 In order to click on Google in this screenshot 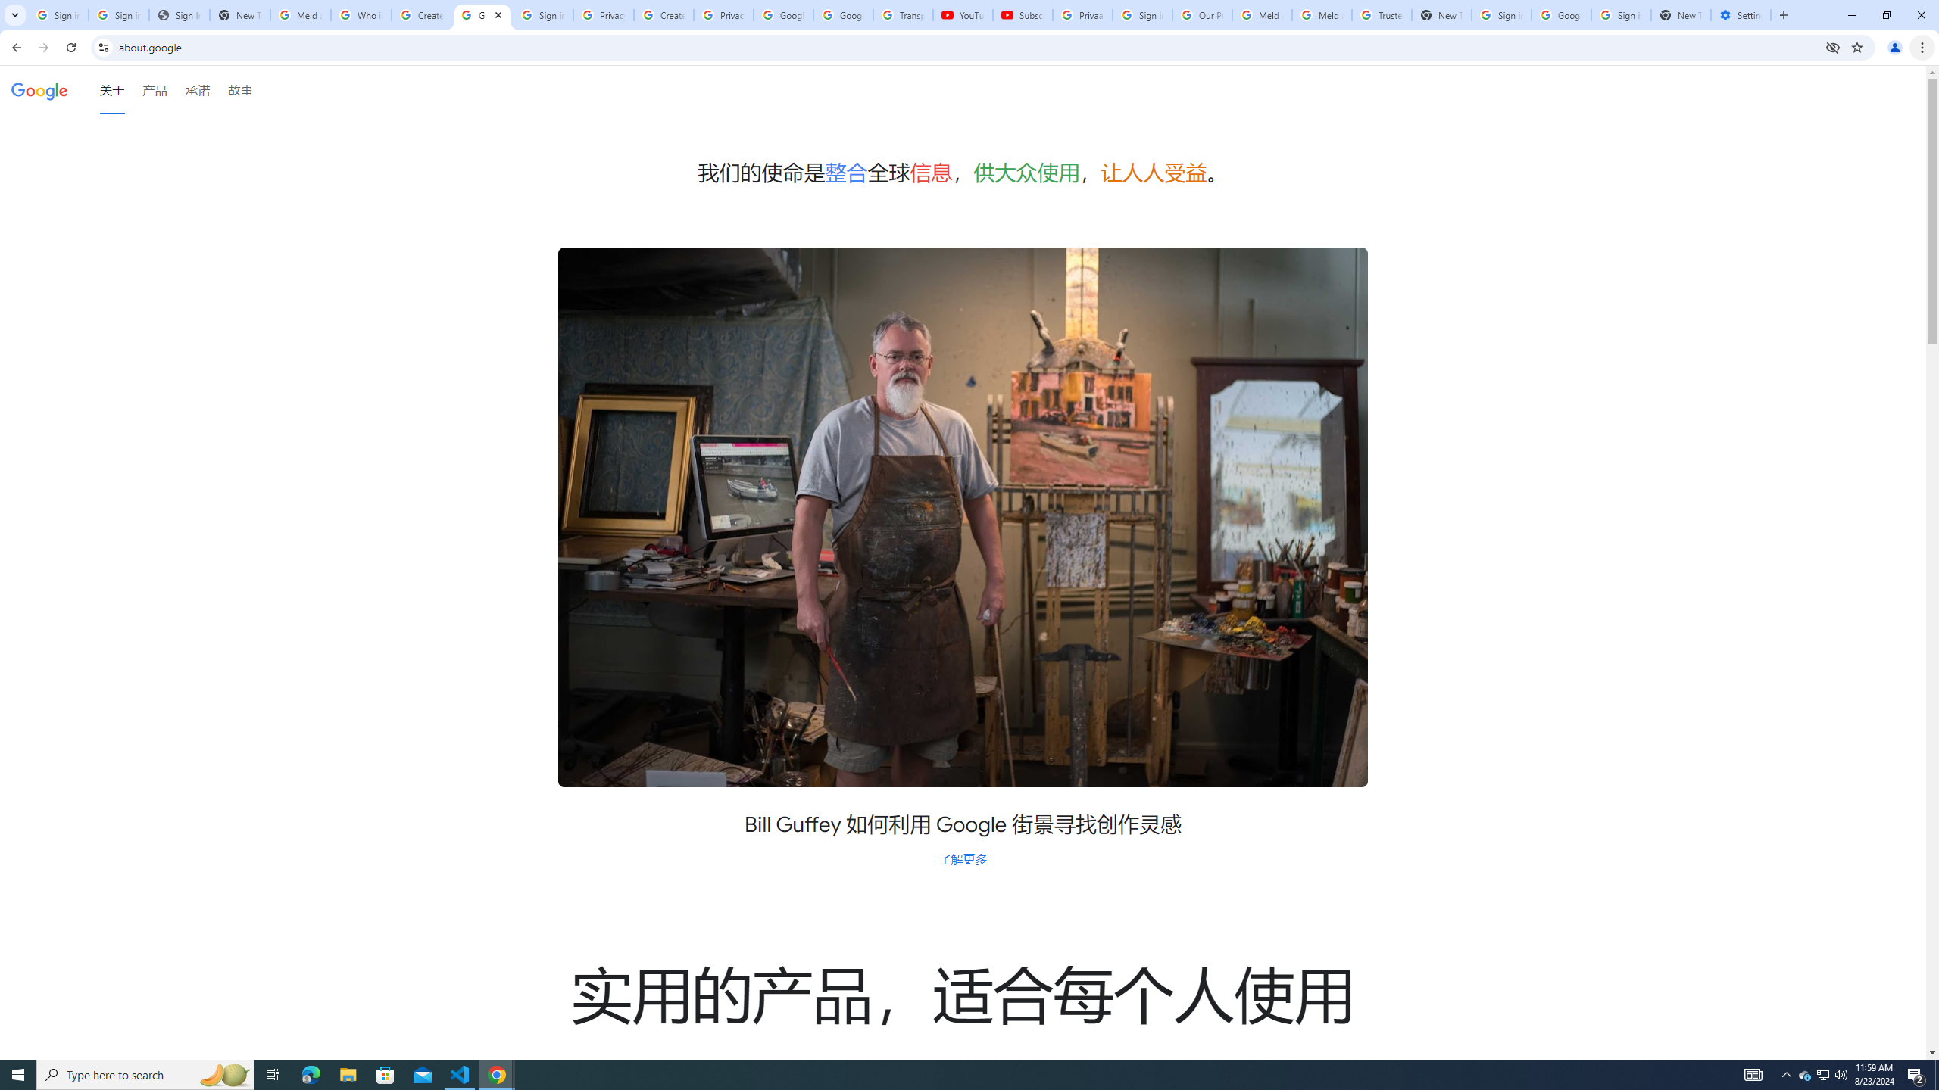, I will do `click(39, 89)`.